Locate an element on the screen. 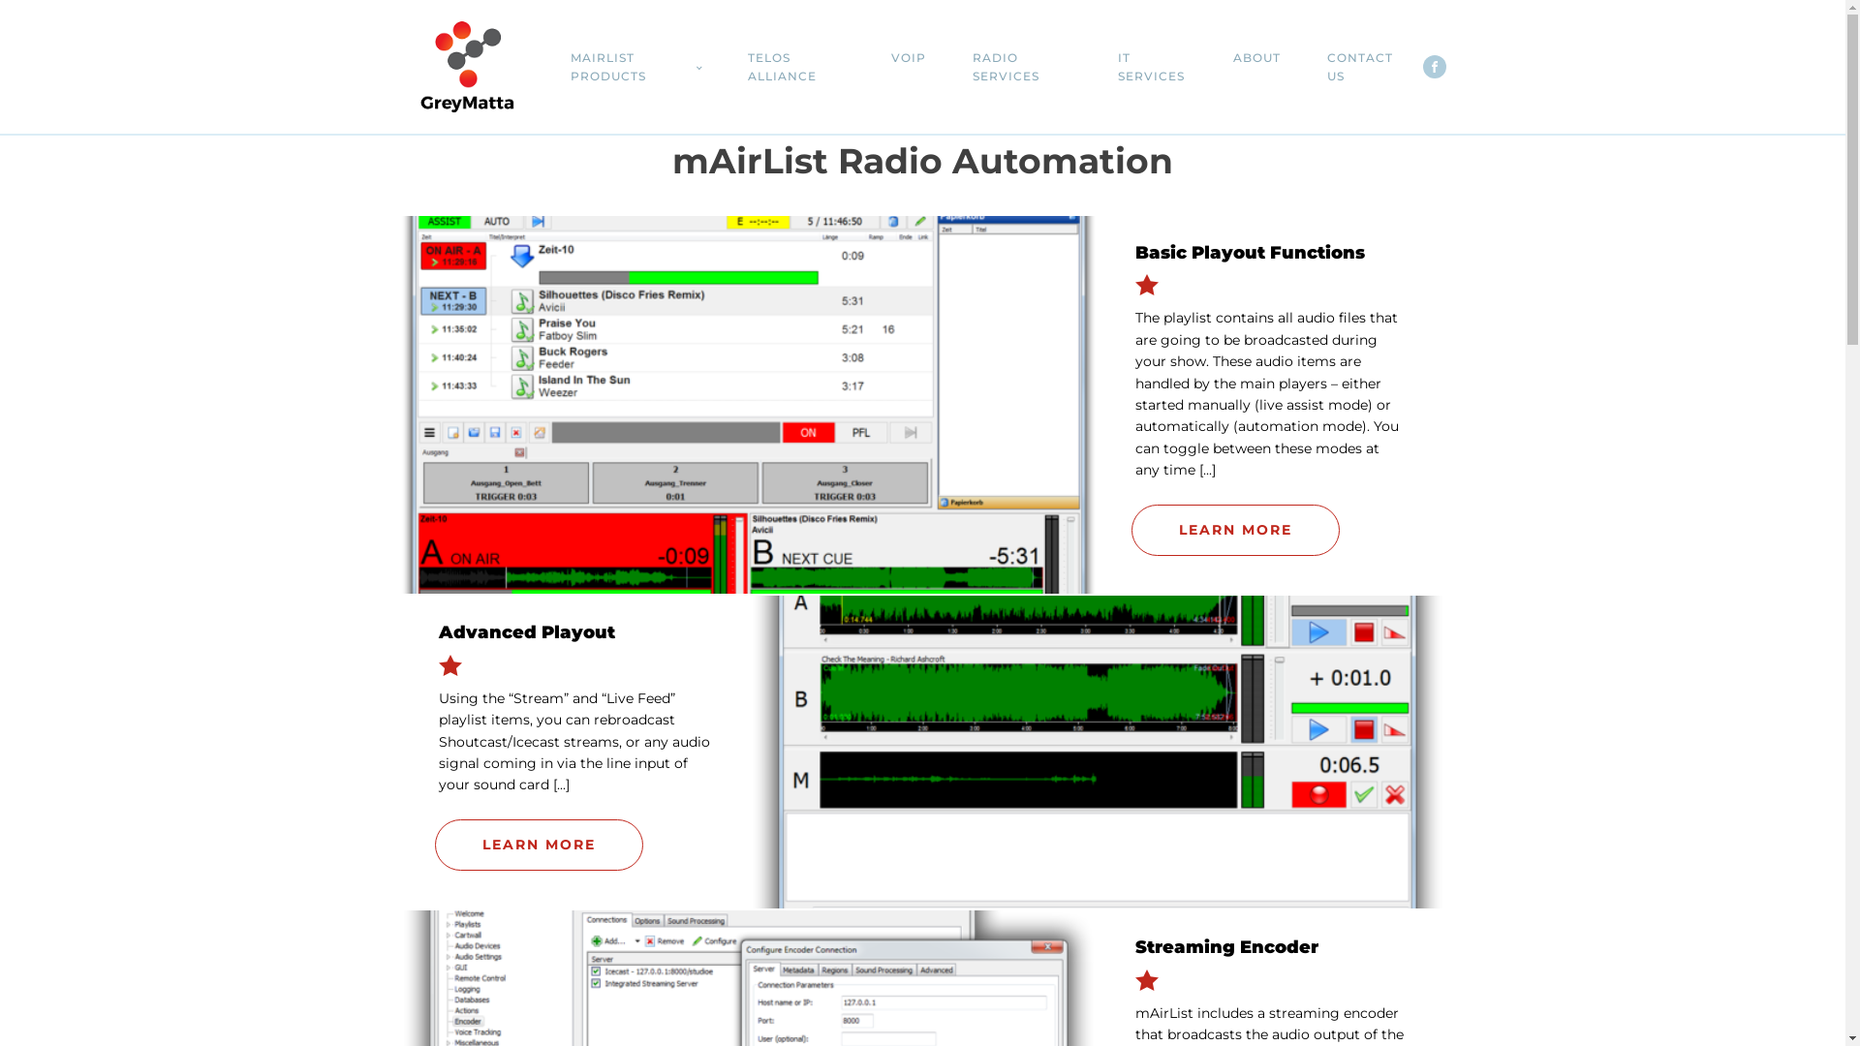 This screenshot has height=1046, width=1860. LEARN MORE is located at coordinates (539, 845).